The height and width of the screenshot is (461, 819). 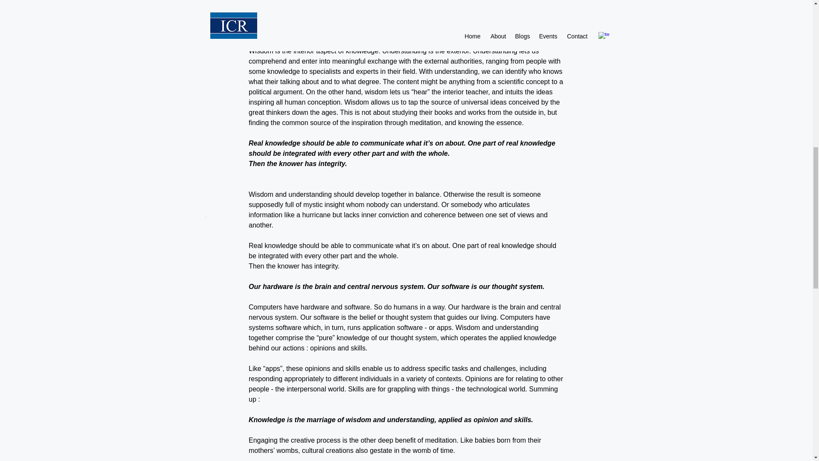 What do you see at coordinates (543, 172) in the screenshot?
I see `Amoris Laetitia - Part 1` at bounding box center [543, 172].